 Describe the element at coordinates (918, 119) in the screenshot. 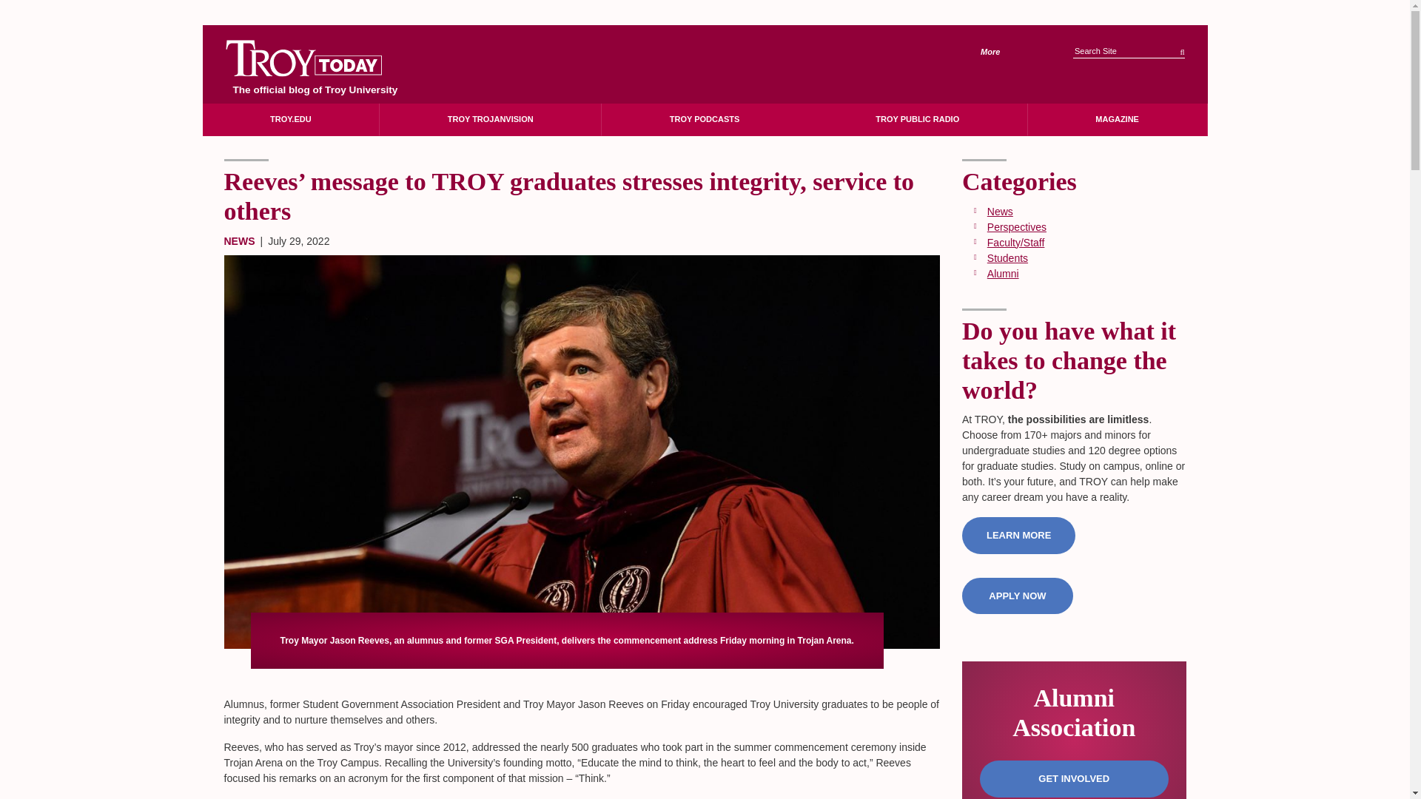

I see `TROY PUBLIC RADIO` at that location.